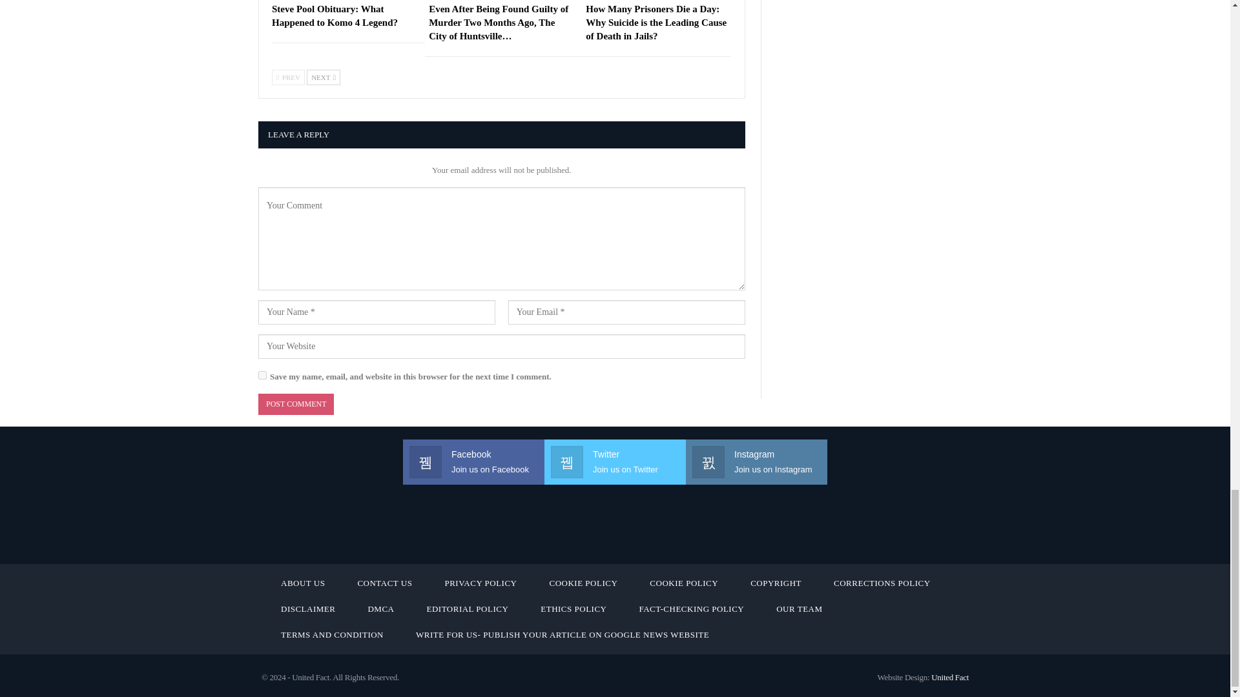  What do you see at coordinates (262, 374) in the screenshot?
I see `yes` at bounding box center [262, 374].